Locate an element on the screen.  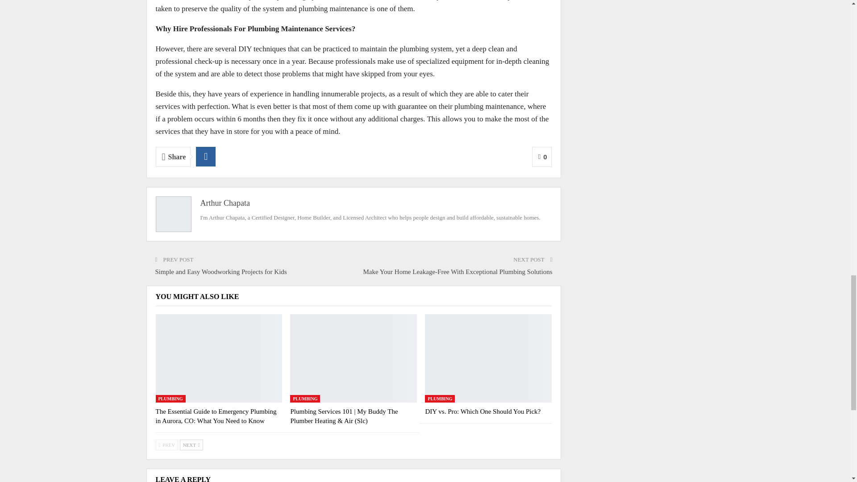
Simple and Easy Woodworking Projects for Kids is located at coordinates (221, 271).